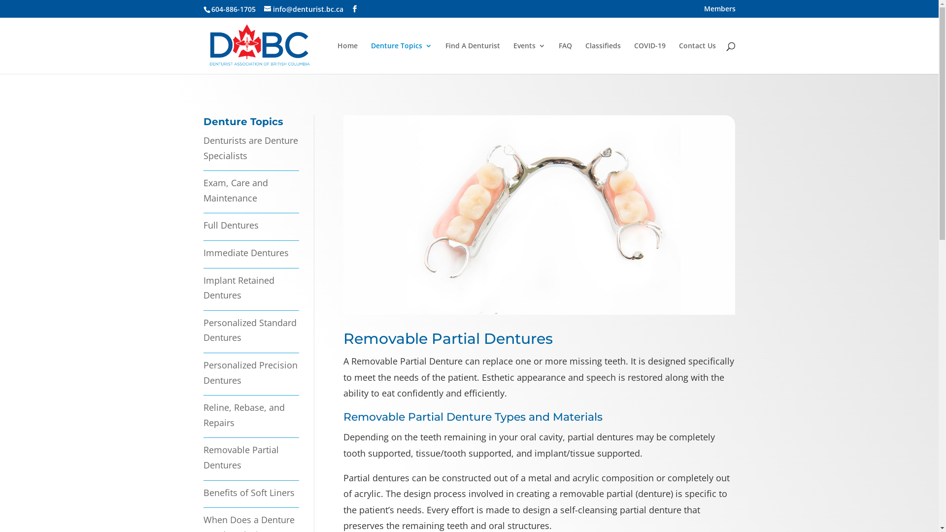 The width and height of the screenshot is (946, 532). What do you see at coordinates (698, 58) in the screenshot?
I see `Contact Us` at bounding box center [698, 58].